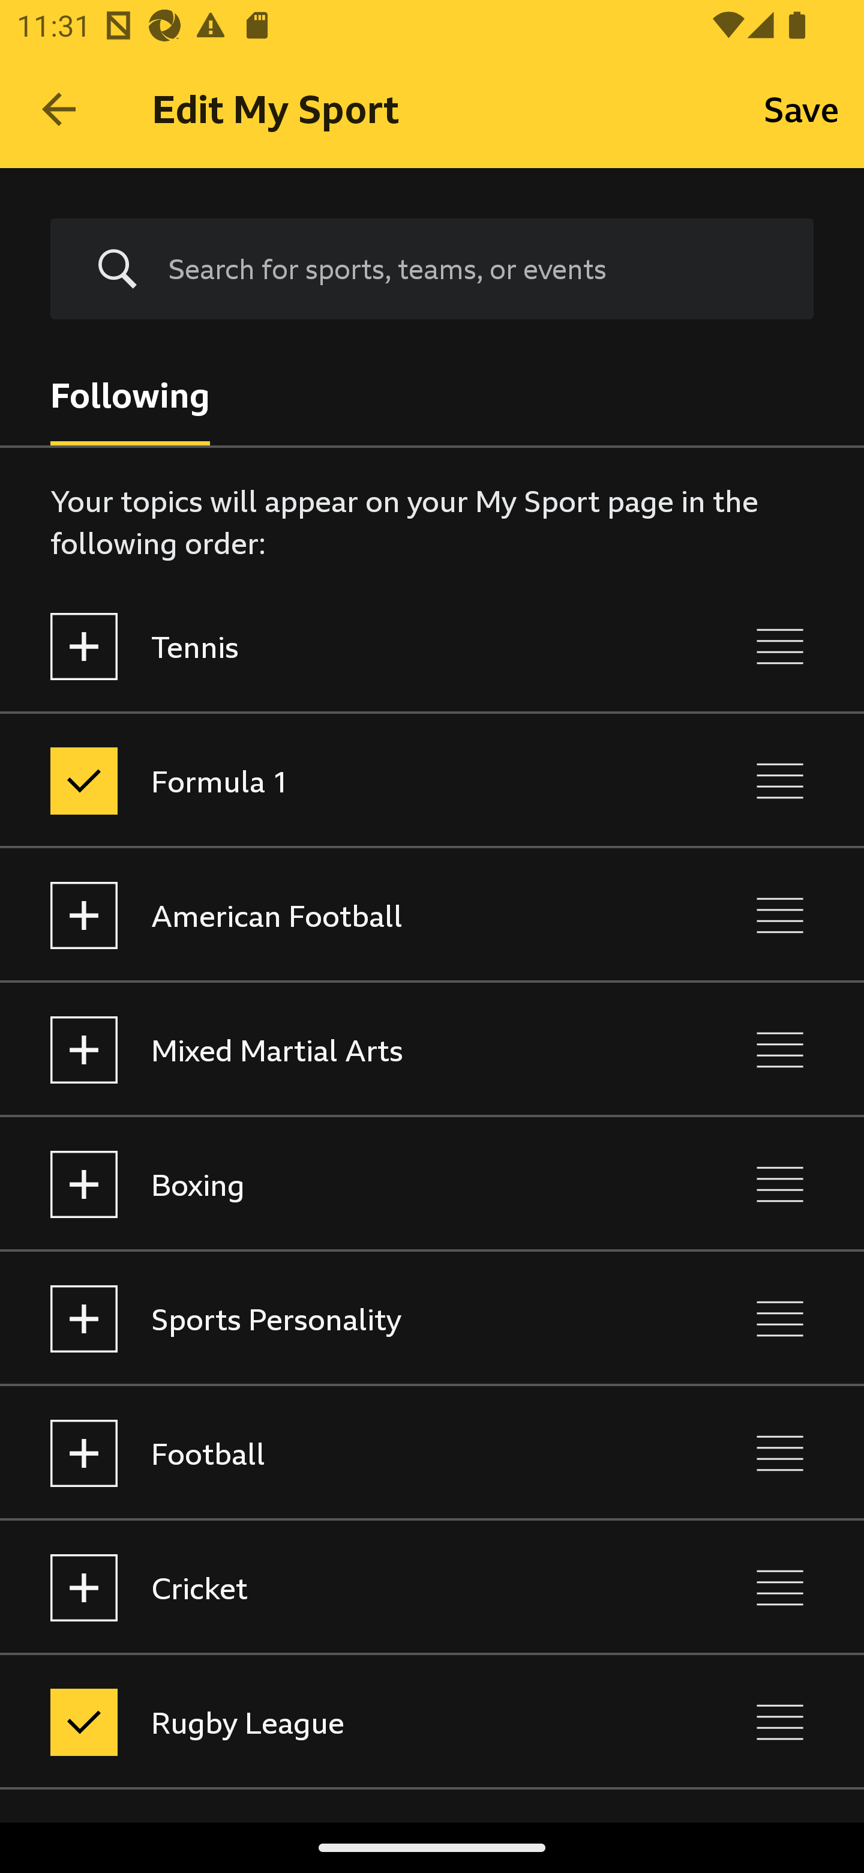  What do you see at coordinates (331, 780) in the screenshot?
I see `Formula 1` at bounding box center [331, 780].